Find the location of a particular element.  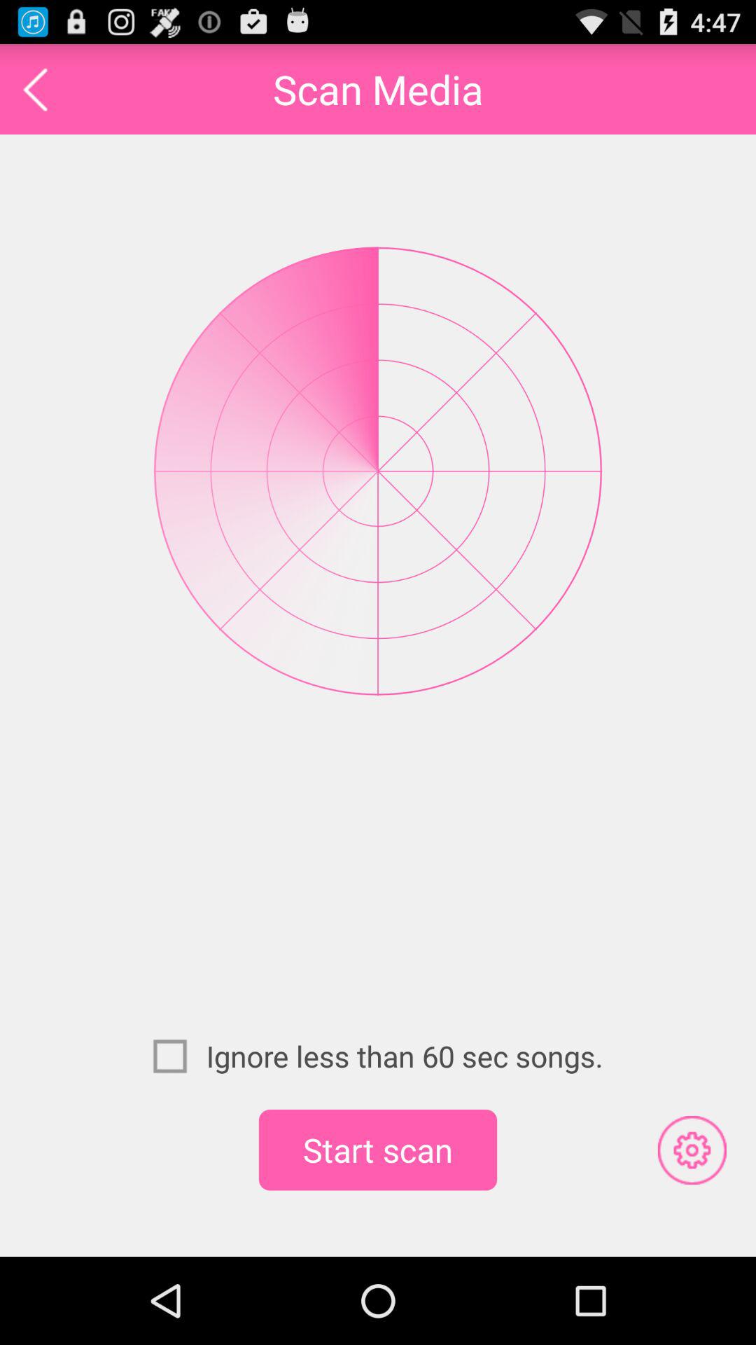

choose item next to start scan item is located at coordinates (692, 1150).